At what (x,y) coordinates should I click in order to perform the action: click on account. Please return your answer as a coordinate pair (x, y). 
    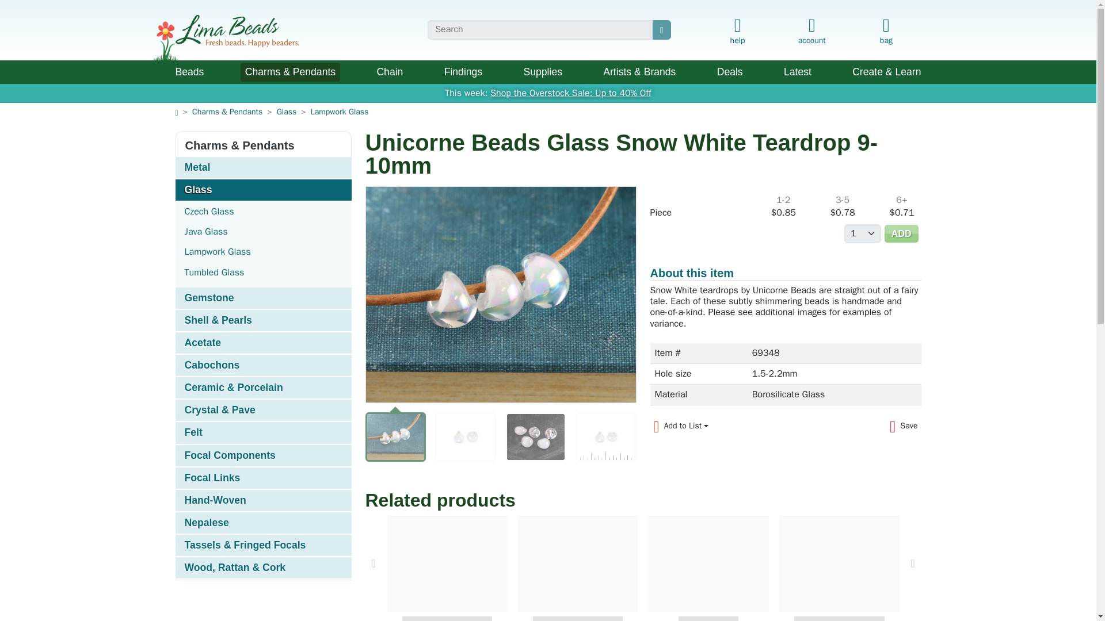
    Looking at the image, I should click on (811, 29).